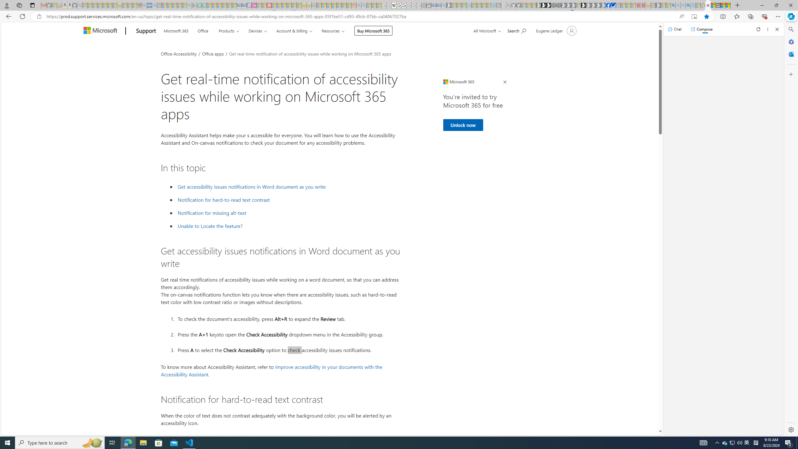 The height and width of the screenshot is (449, 798). I want to click on Office, so click(203, 30).